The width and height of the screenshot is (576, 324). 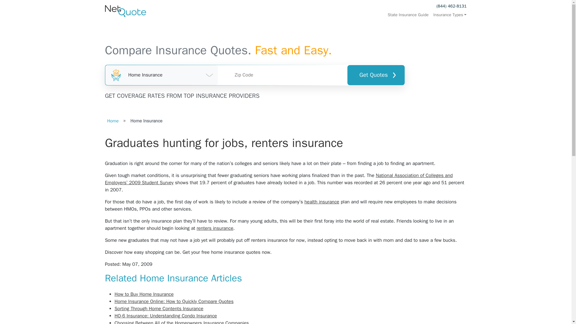 I want to click on health insurance, so click(x=322, y=202).